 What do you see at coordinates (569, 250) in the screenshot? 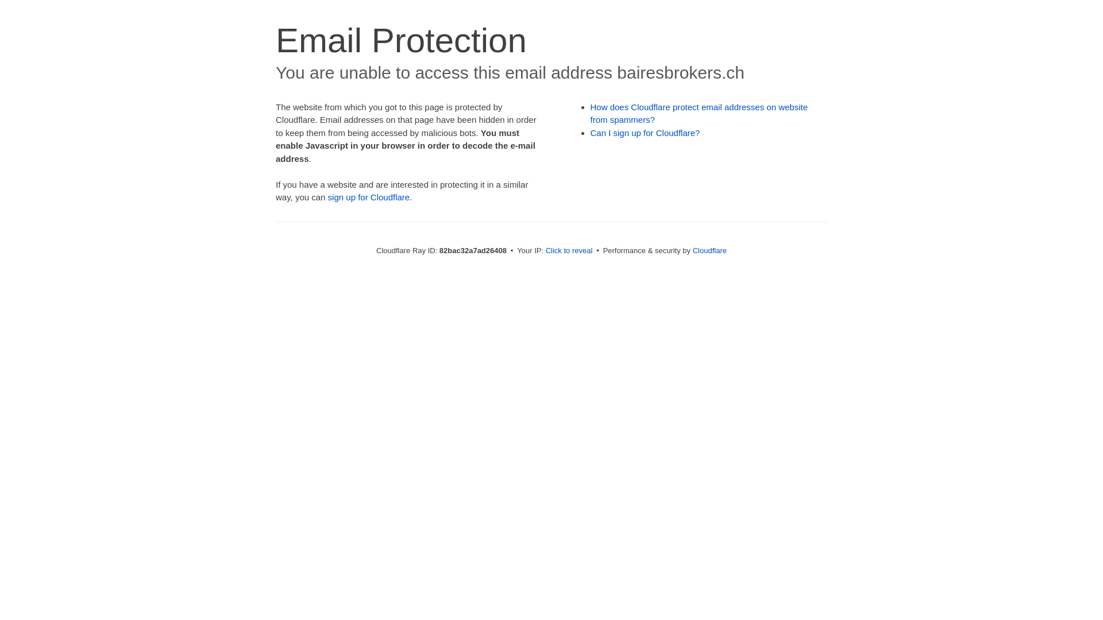
I see `Click to reveal` at bounding box center [569, 250].